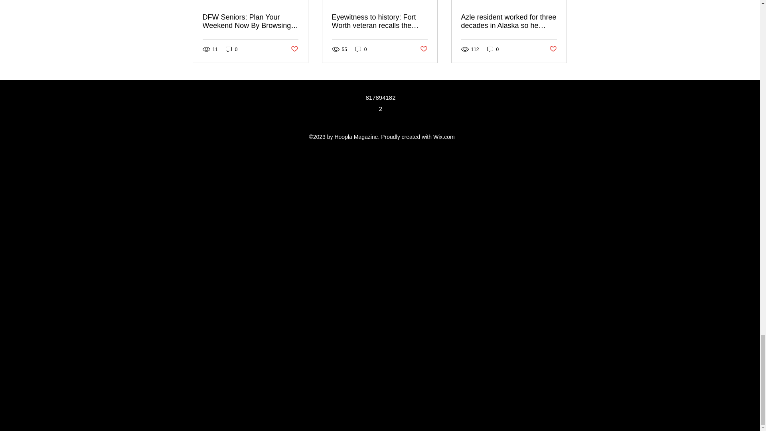 The height and width of the screenshot is (431, 766). Describe the element at coordinates (553, 49) in the screenshot. I see `Post not marked as liked` at that location.